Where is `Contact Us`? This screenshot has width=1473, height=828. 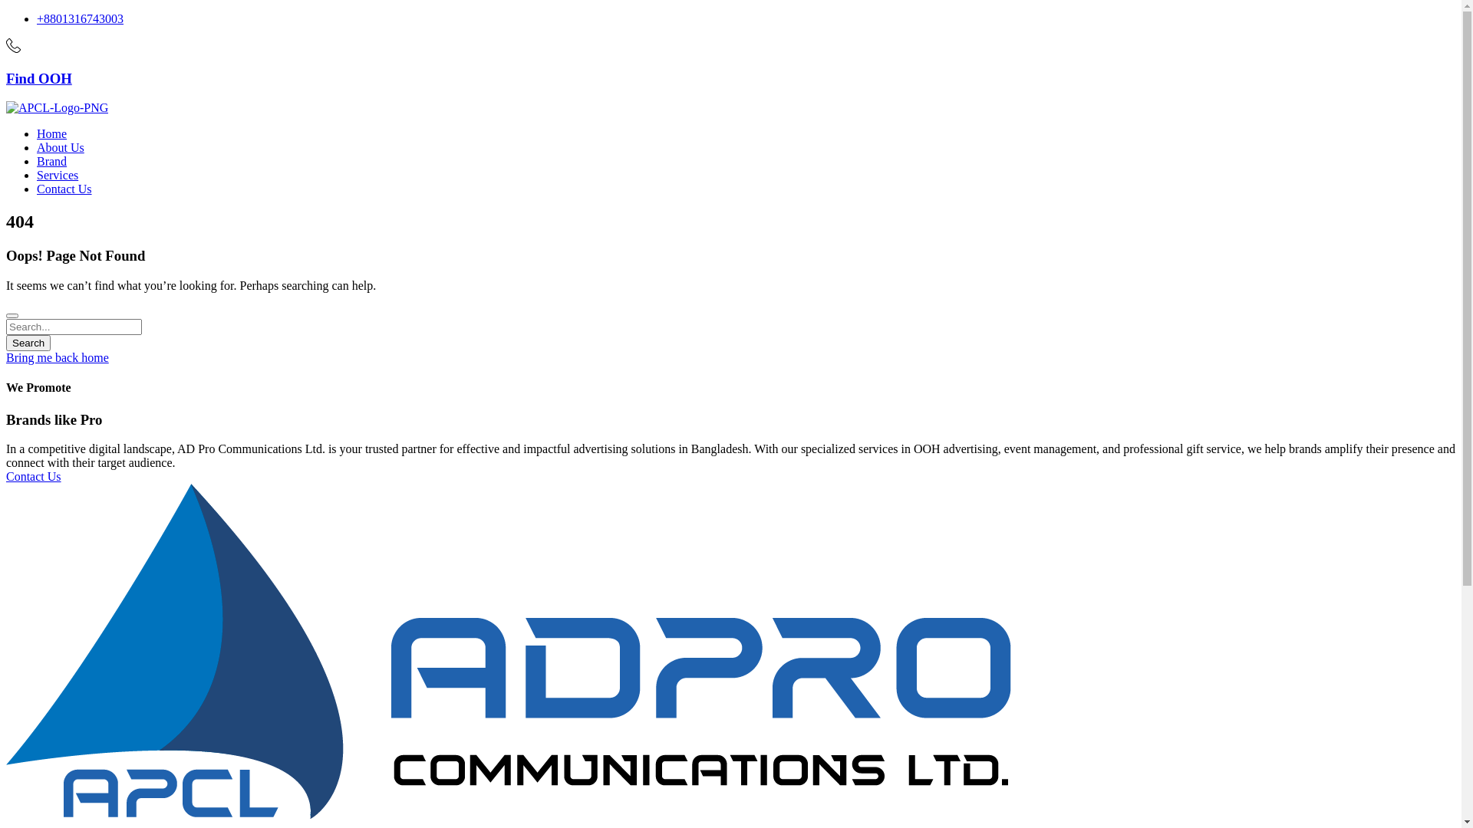
Contact Us is located at coordinates (730, 477).